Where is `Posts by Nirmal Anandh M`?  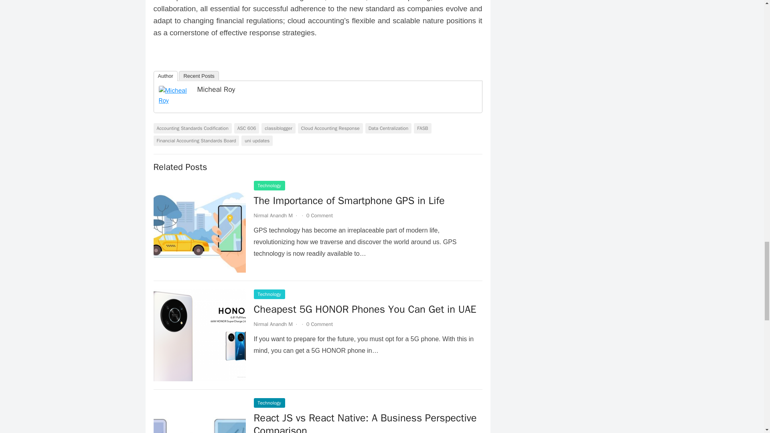 Posts by Nirmal Anandh M is located at coordinates (273, 324).